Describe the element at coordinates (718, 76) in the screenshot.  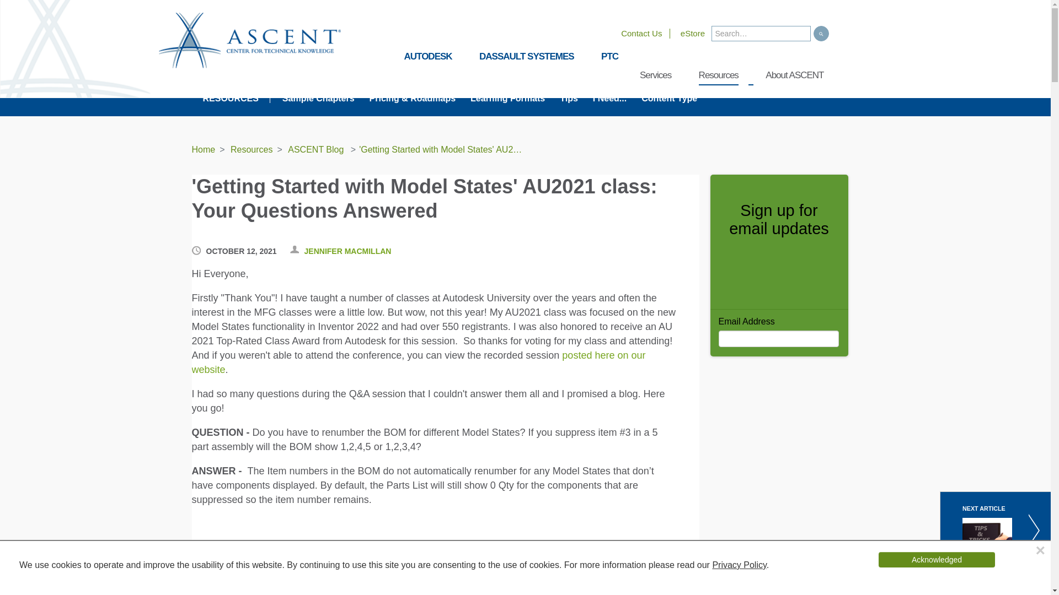
I see `Resources` at that location.